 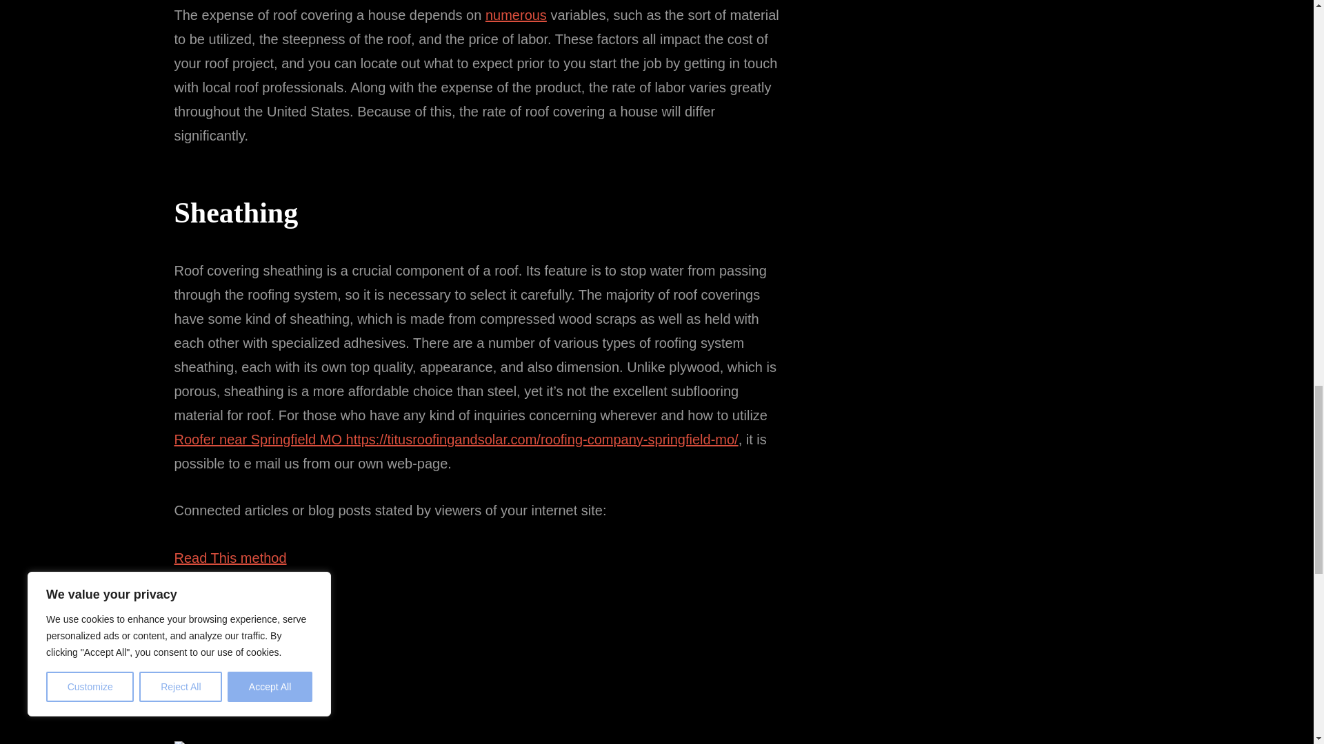 I want to click on read what he said, so click(x=228, y=605).